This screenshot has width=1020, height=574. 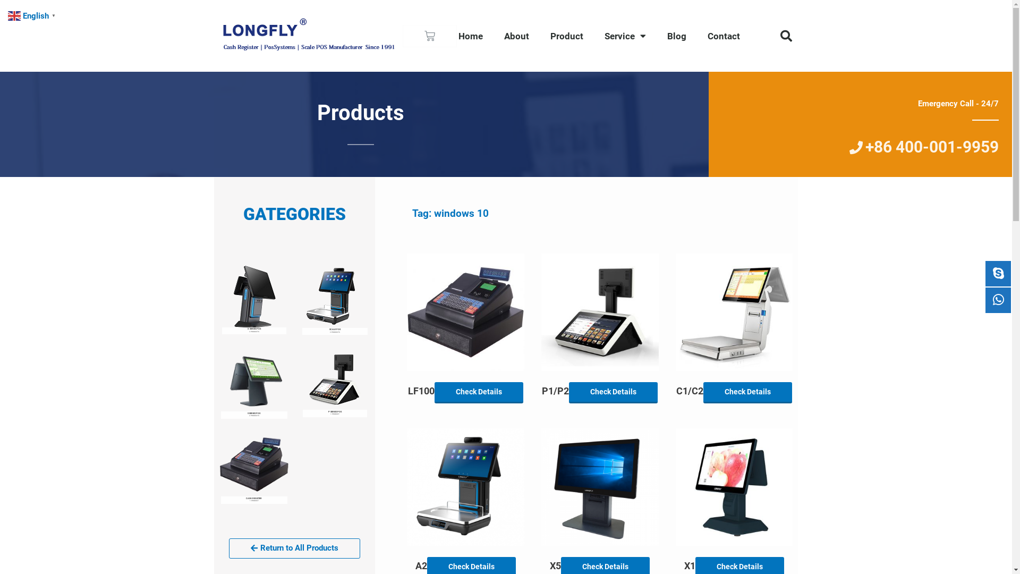 I want to click on Blog, so click(x=677, y=36).